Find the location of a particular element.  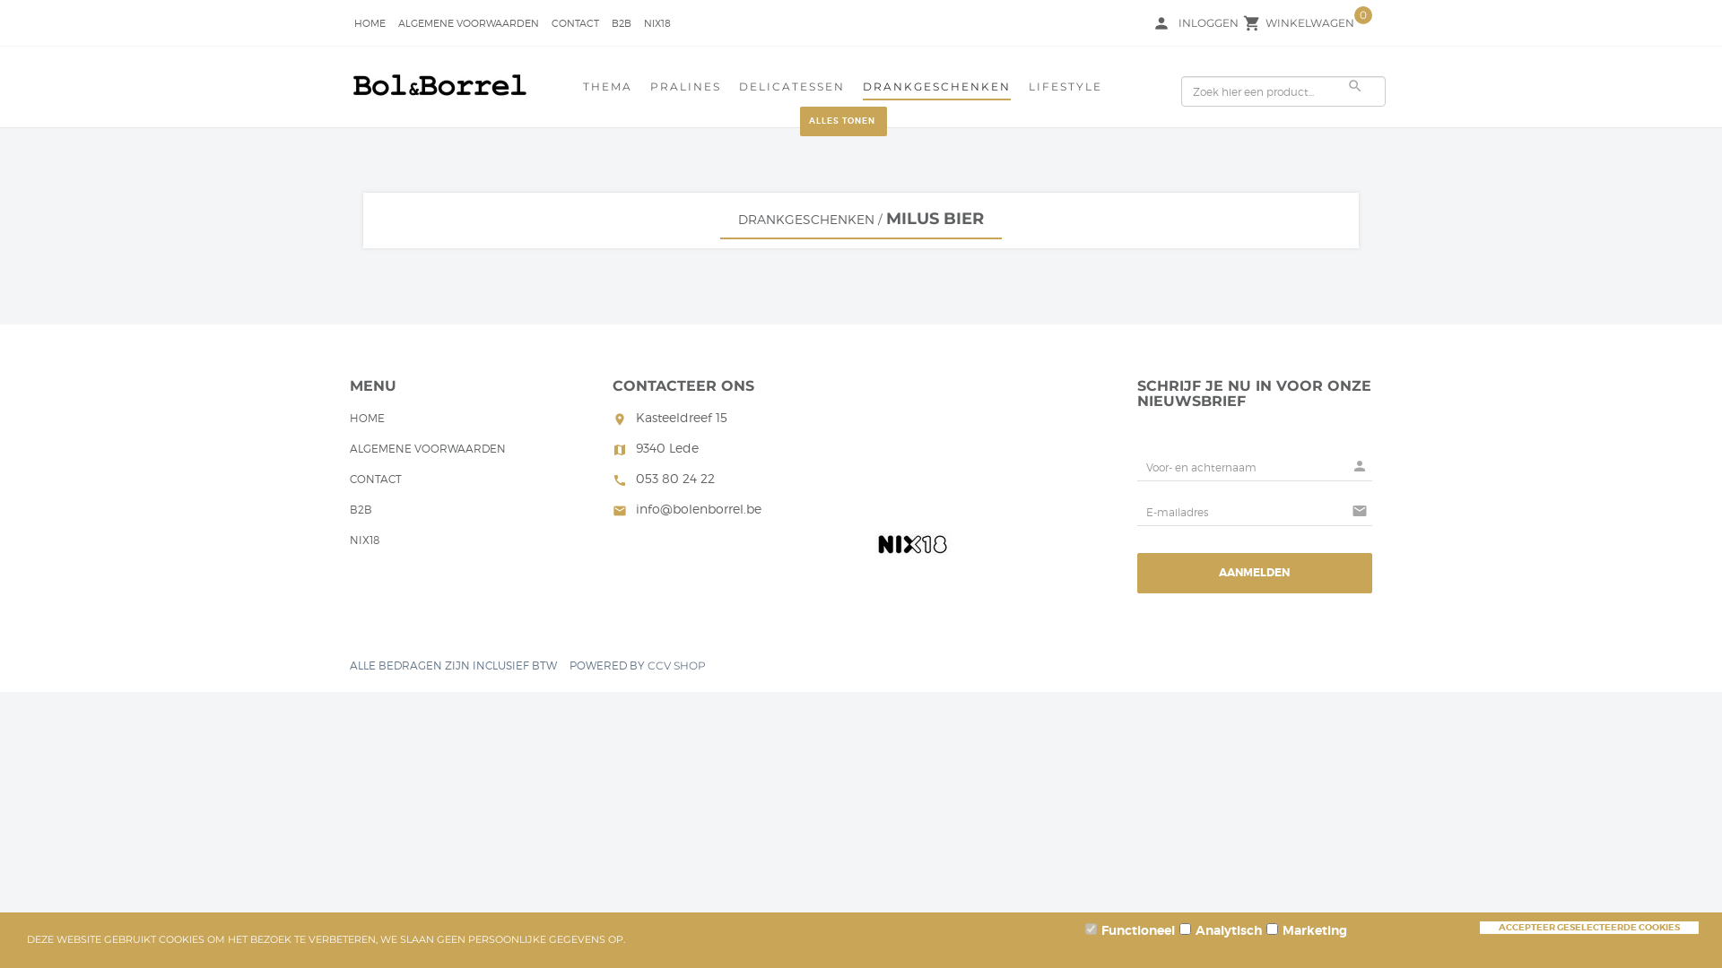

CONTACT is located at coordinates (376, 481).